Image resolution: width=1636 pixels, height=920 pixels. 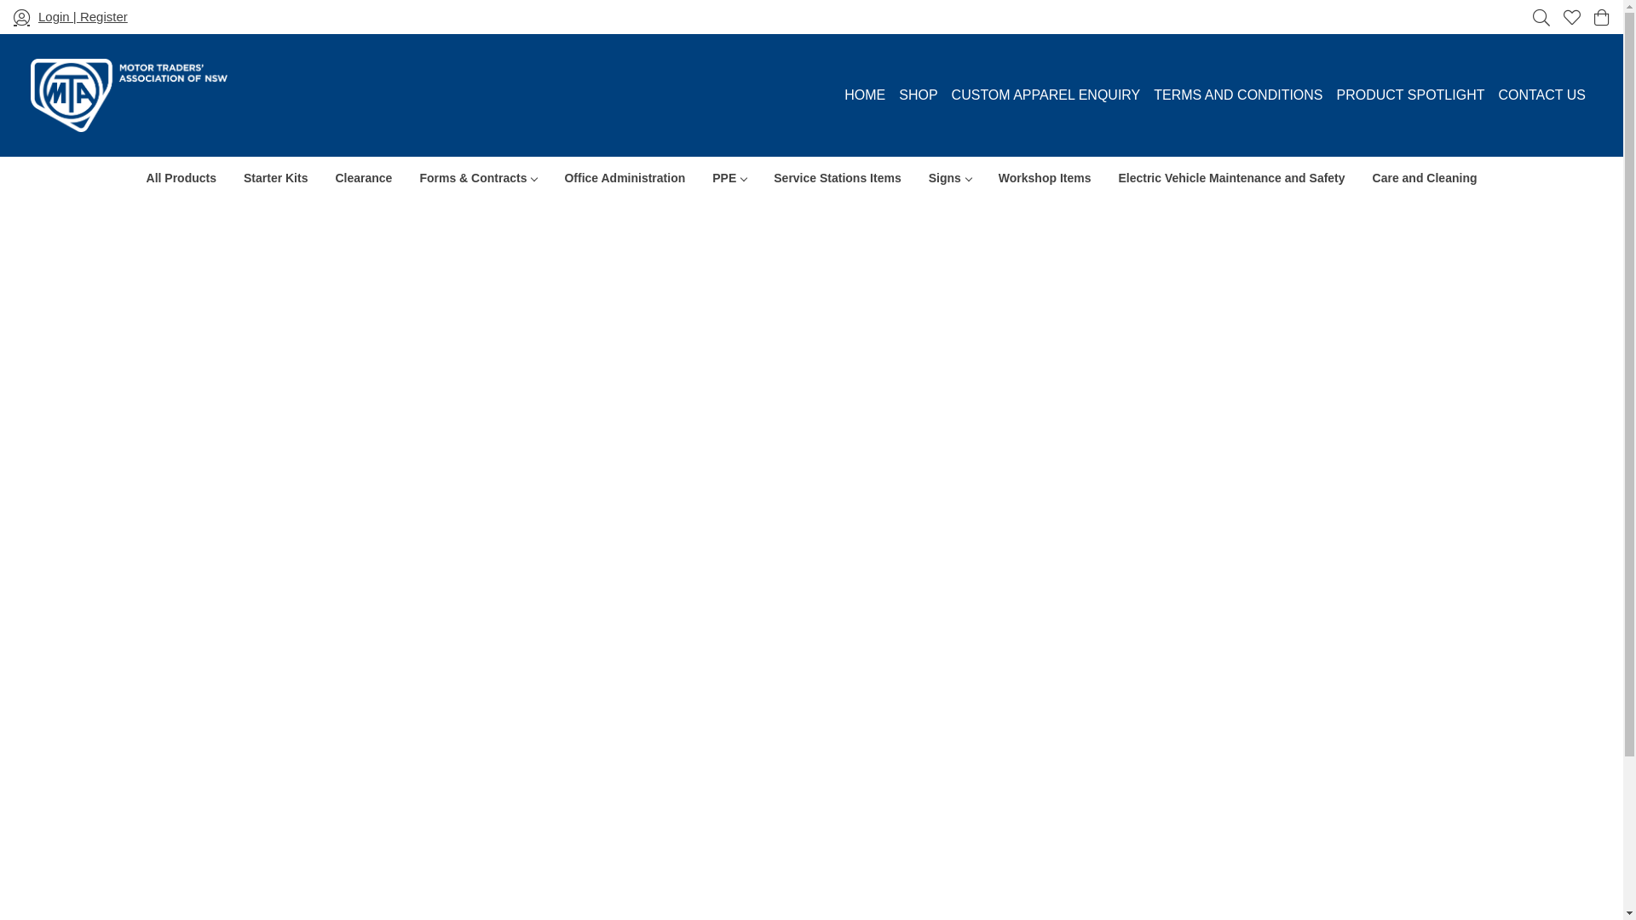 What do you see at coordinates (363, 178) in the screenshot?
I see `Clearance` at bounding box center [363, 178].